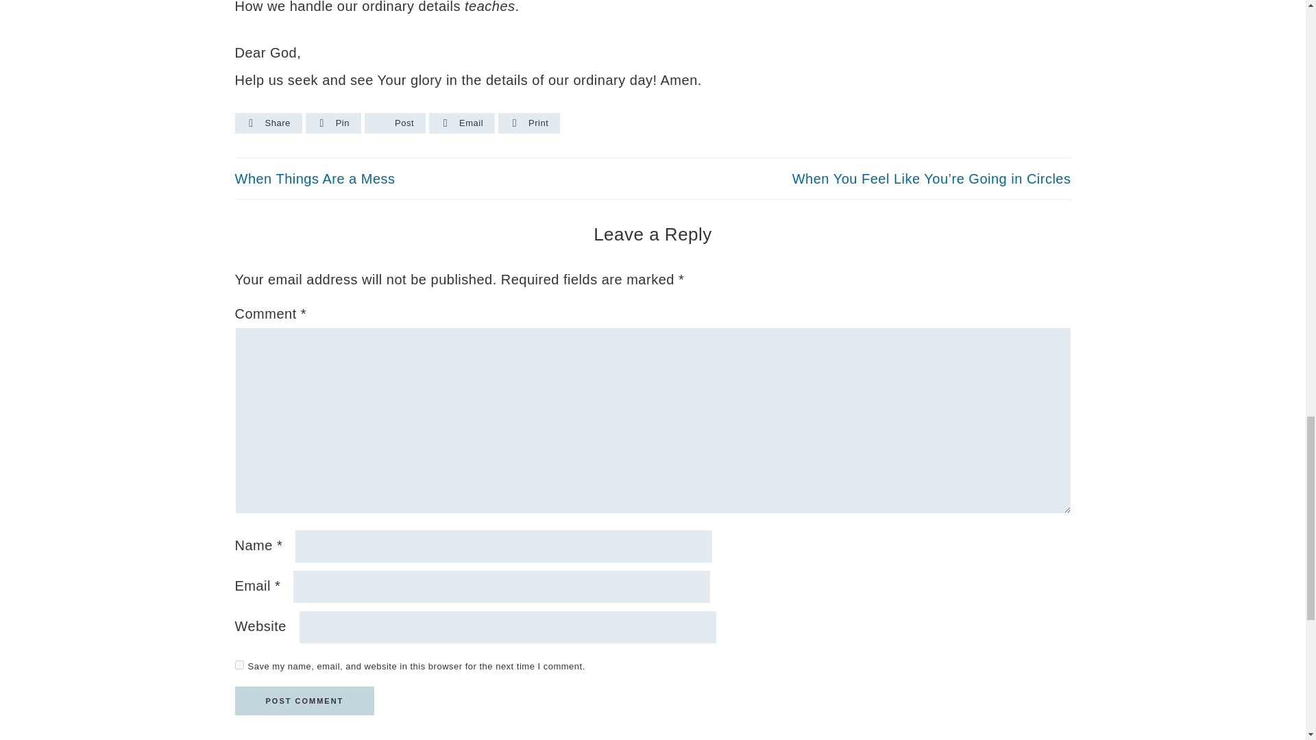 This screenshot has height=740, width=1316. I want to click on Share, so click(268, 123).